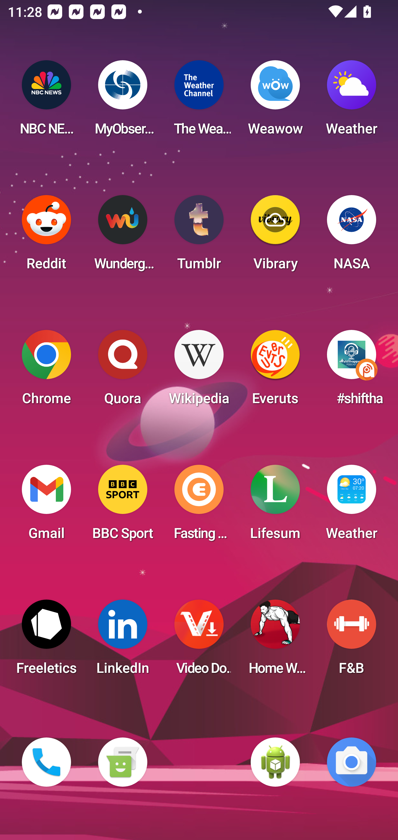 This screenshot has height=840, width=398. What do you see at coordinates (122, 641) in the screenshot?
I see `LinkedIn` at bounding box center [122, 641].